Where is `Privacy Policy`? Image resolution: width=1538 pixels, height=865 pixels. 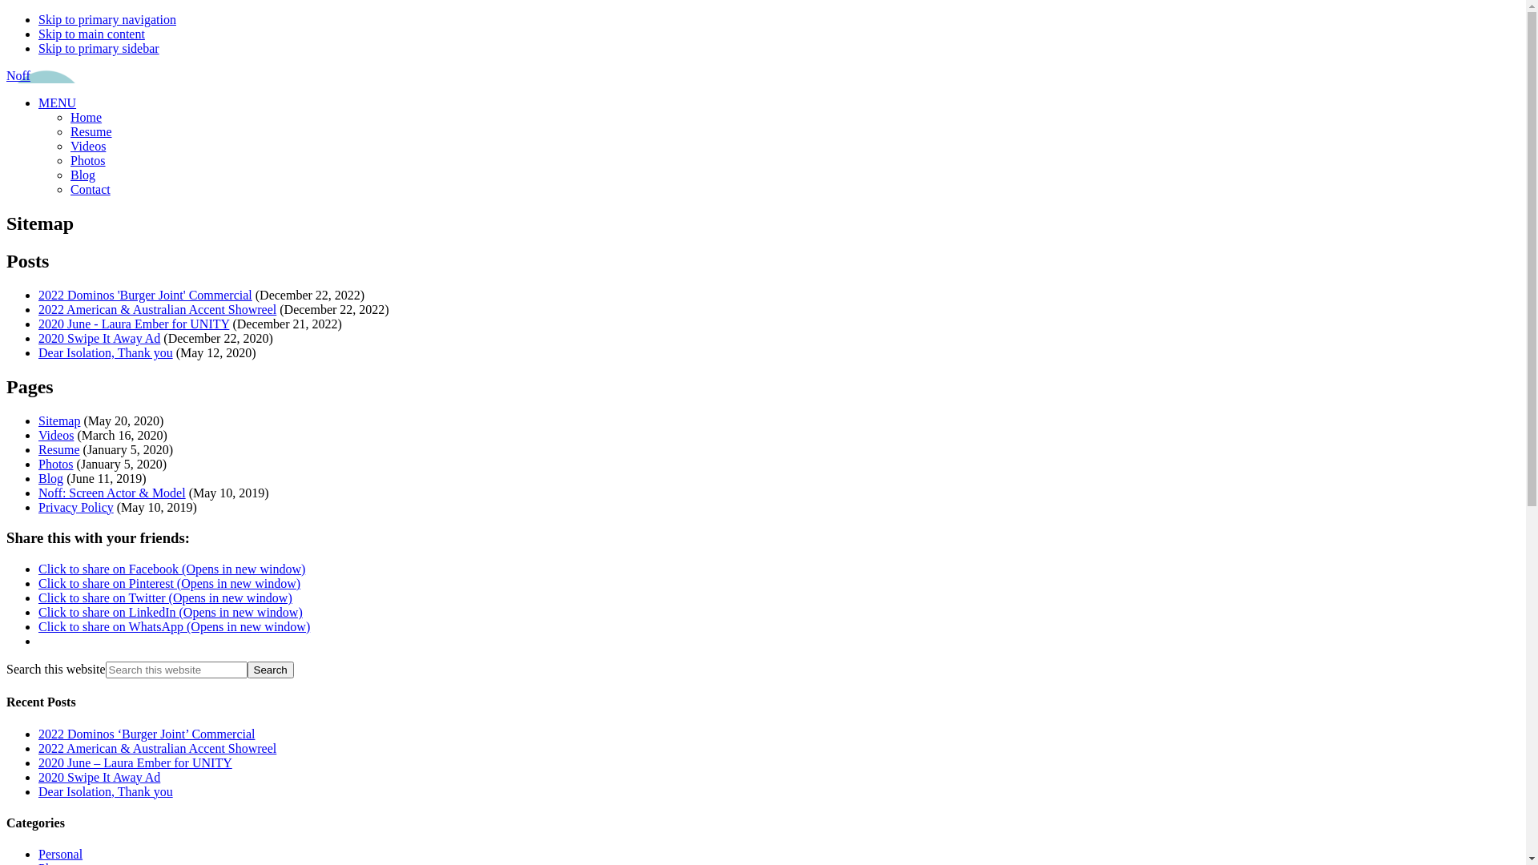
Privacy Policy is located at coordinates (76, 508).